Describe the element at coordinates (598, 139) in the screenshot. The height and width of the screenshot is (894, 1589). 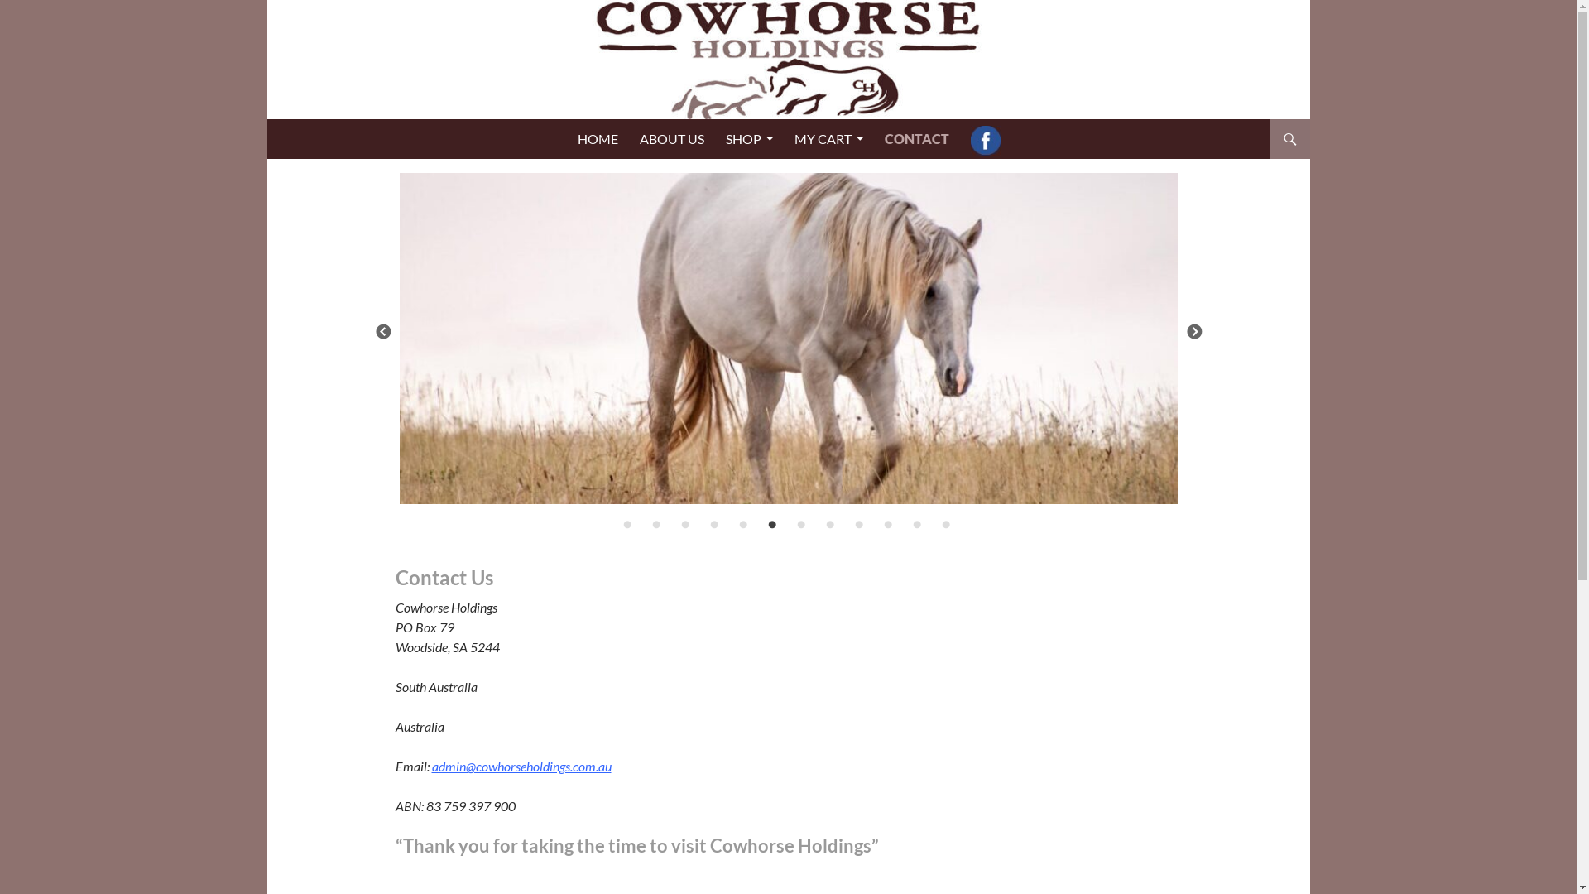
I see `HOME` at that location.